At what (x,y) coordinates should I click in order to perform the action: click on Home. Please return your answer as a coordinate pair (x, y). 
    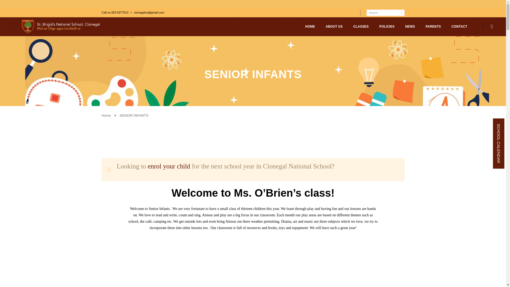
    Looking at the image, I should click on (106, 115).